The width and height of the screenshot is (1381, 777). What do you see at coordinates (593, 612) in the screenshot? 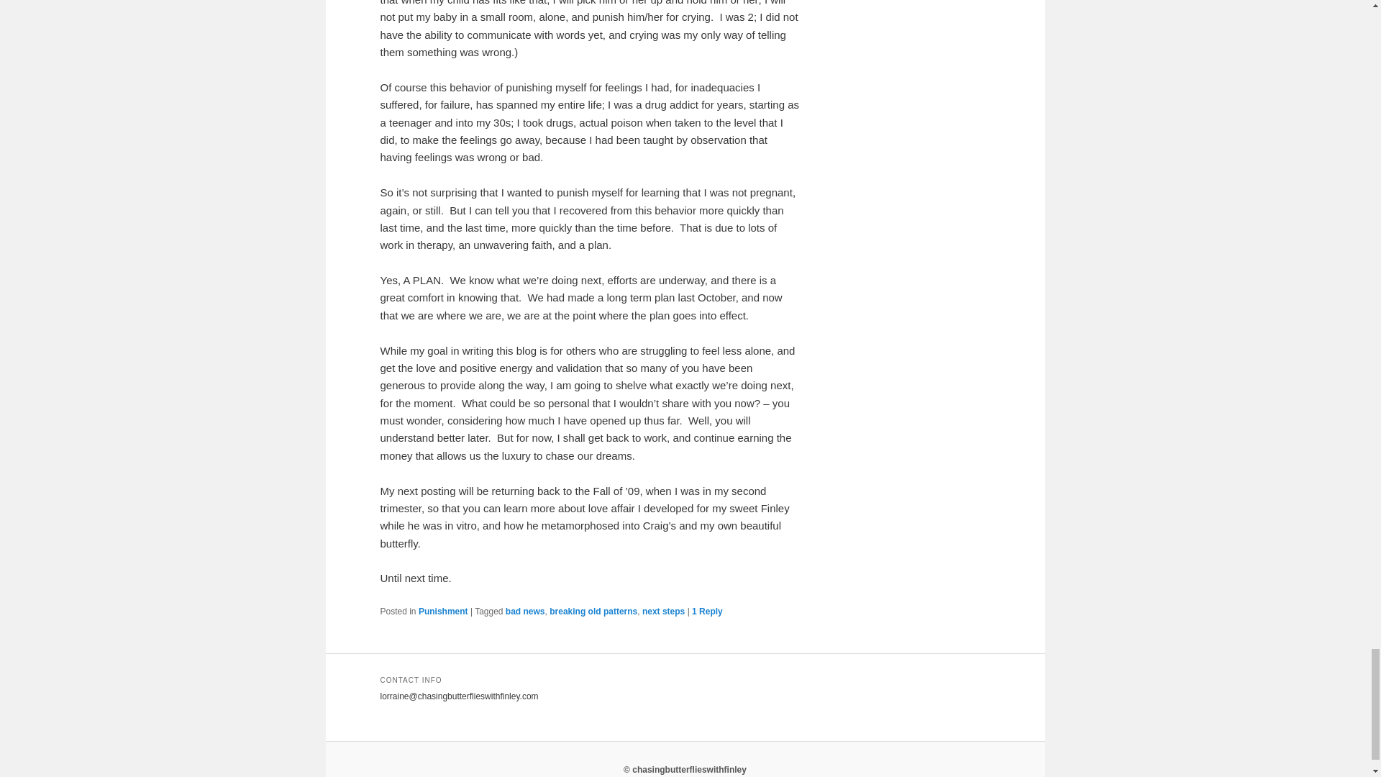
I see `breaking old patterns` at bounding box center [593, 612].